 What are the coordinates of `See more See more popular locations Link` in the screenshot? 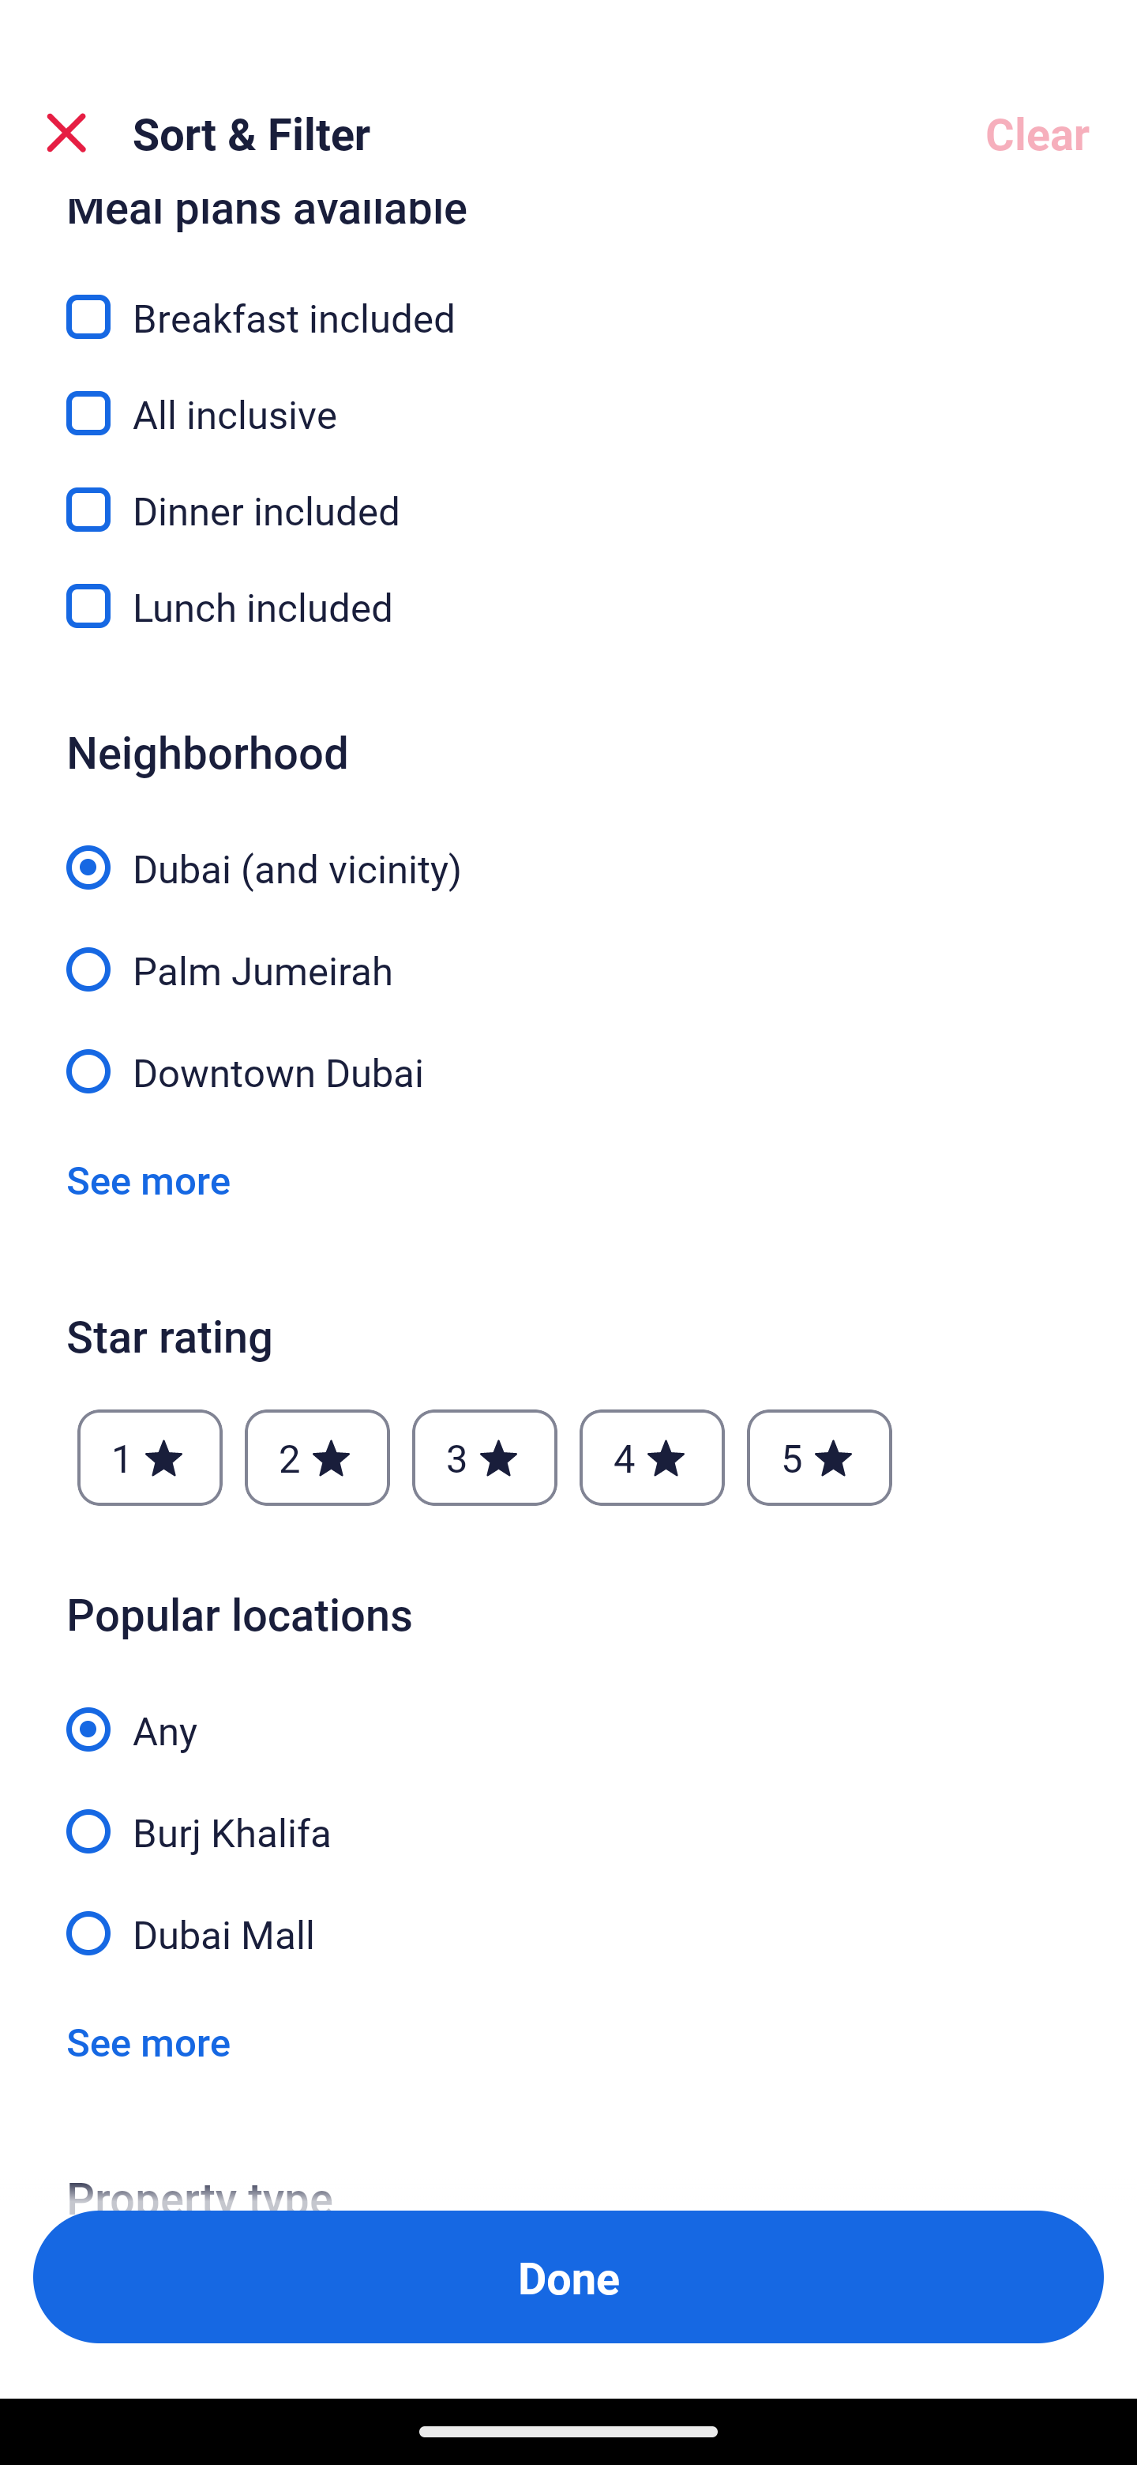 It's located at (148, 2041).